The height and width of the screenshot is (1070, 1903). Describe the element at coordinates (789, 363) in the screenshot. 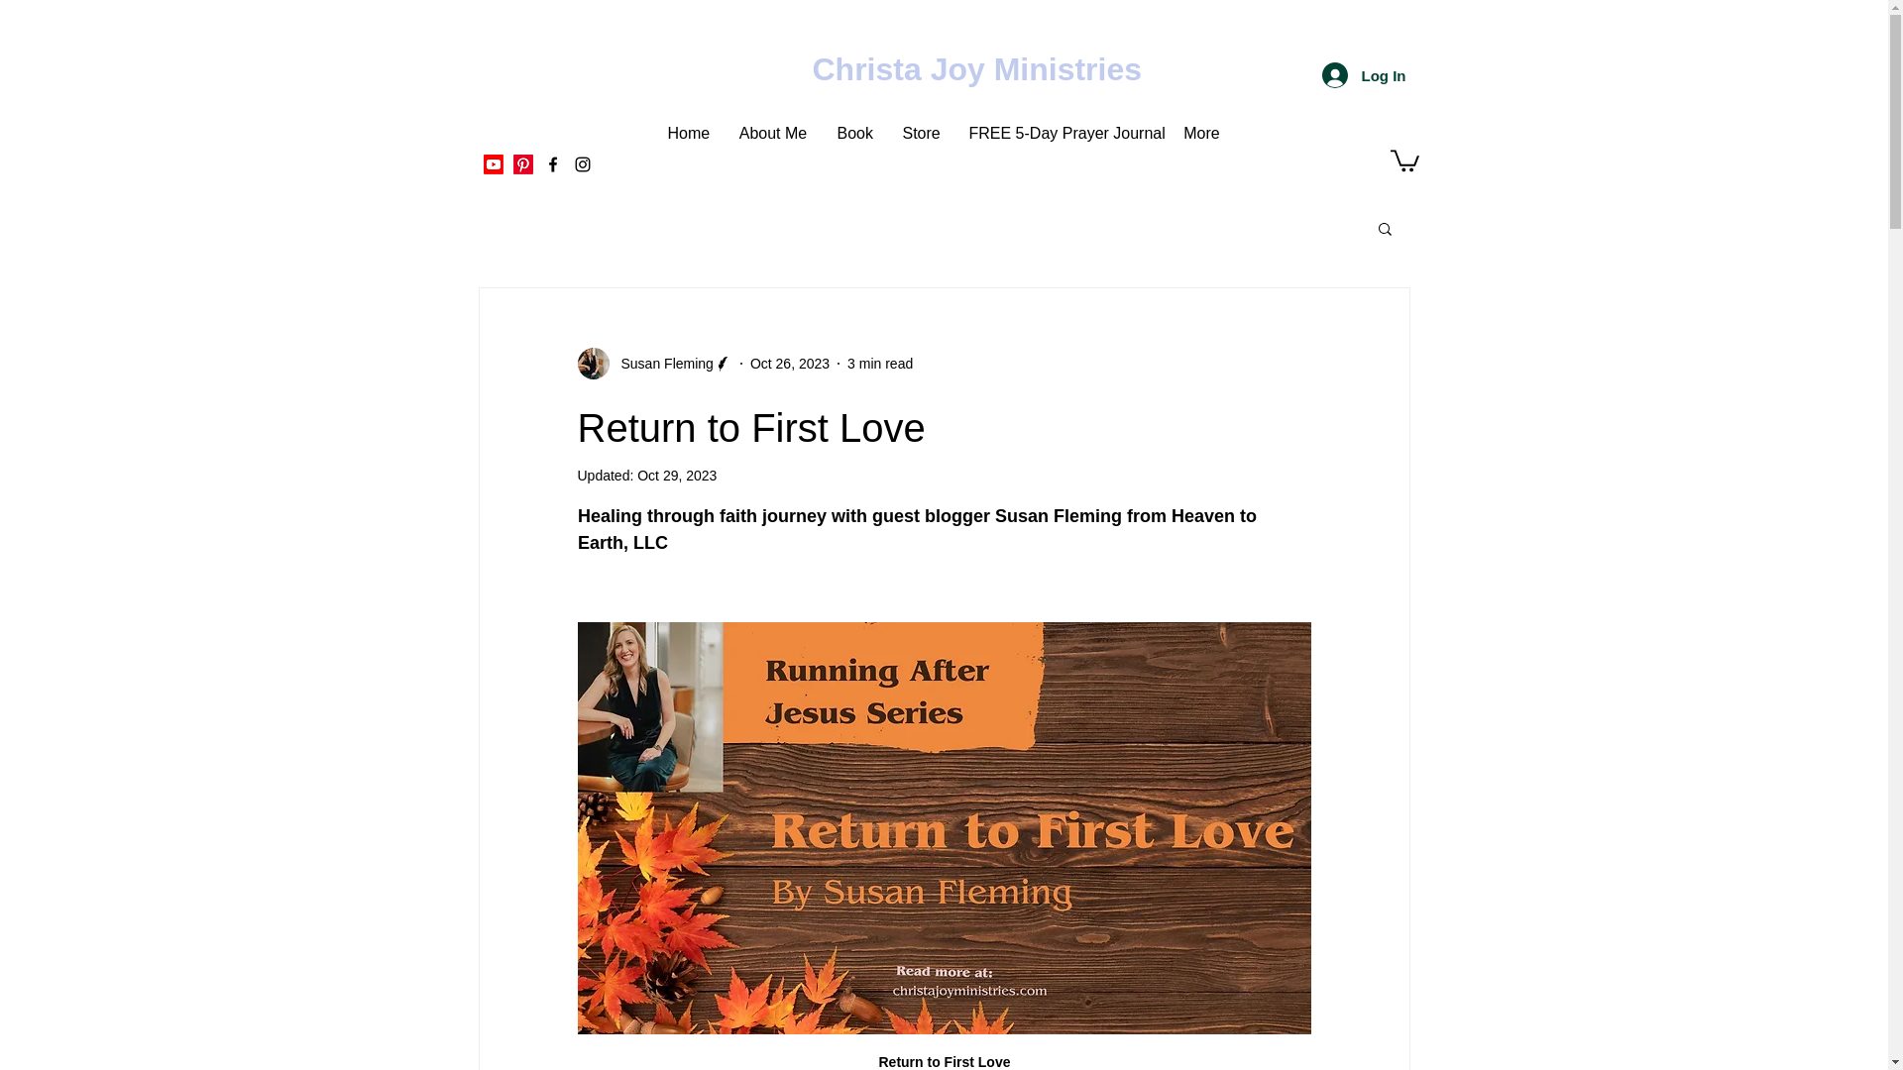

I see `Oct 26, 2023` at that location.